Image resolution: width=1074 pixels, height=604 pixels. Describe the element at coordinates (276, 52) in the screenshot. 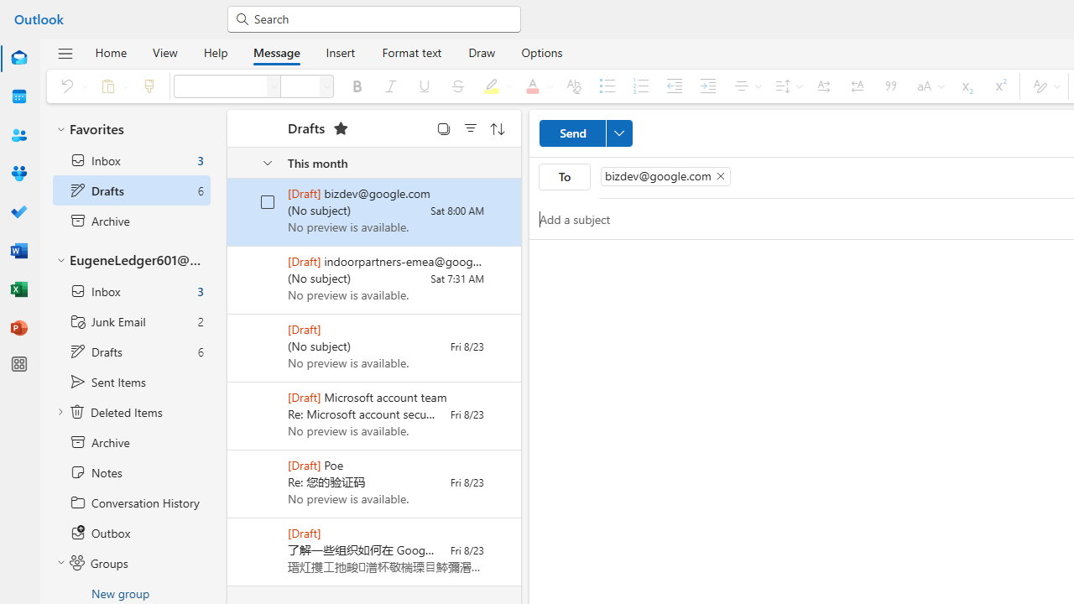

I see `Message` at that location.